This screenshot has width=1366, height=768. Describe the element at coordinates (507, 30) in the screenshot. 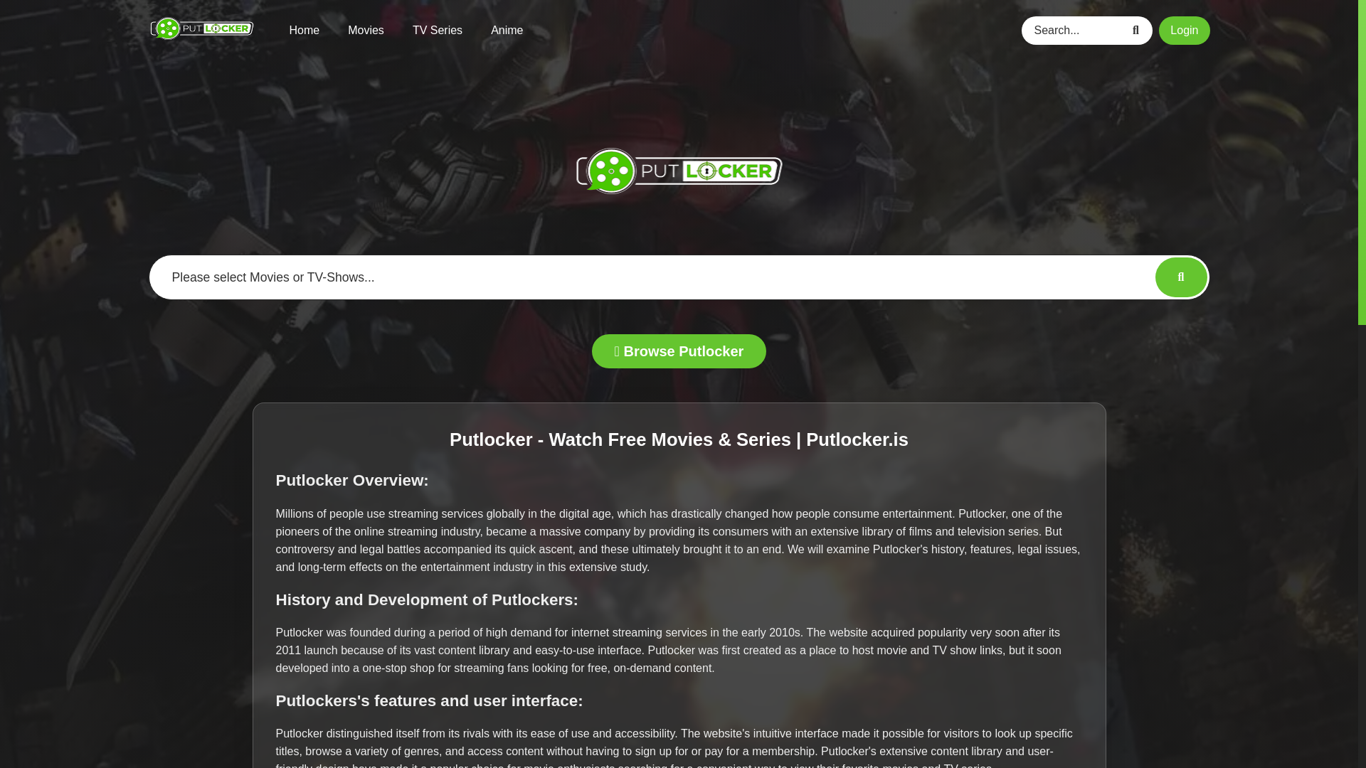

I see `Anime` at that location.